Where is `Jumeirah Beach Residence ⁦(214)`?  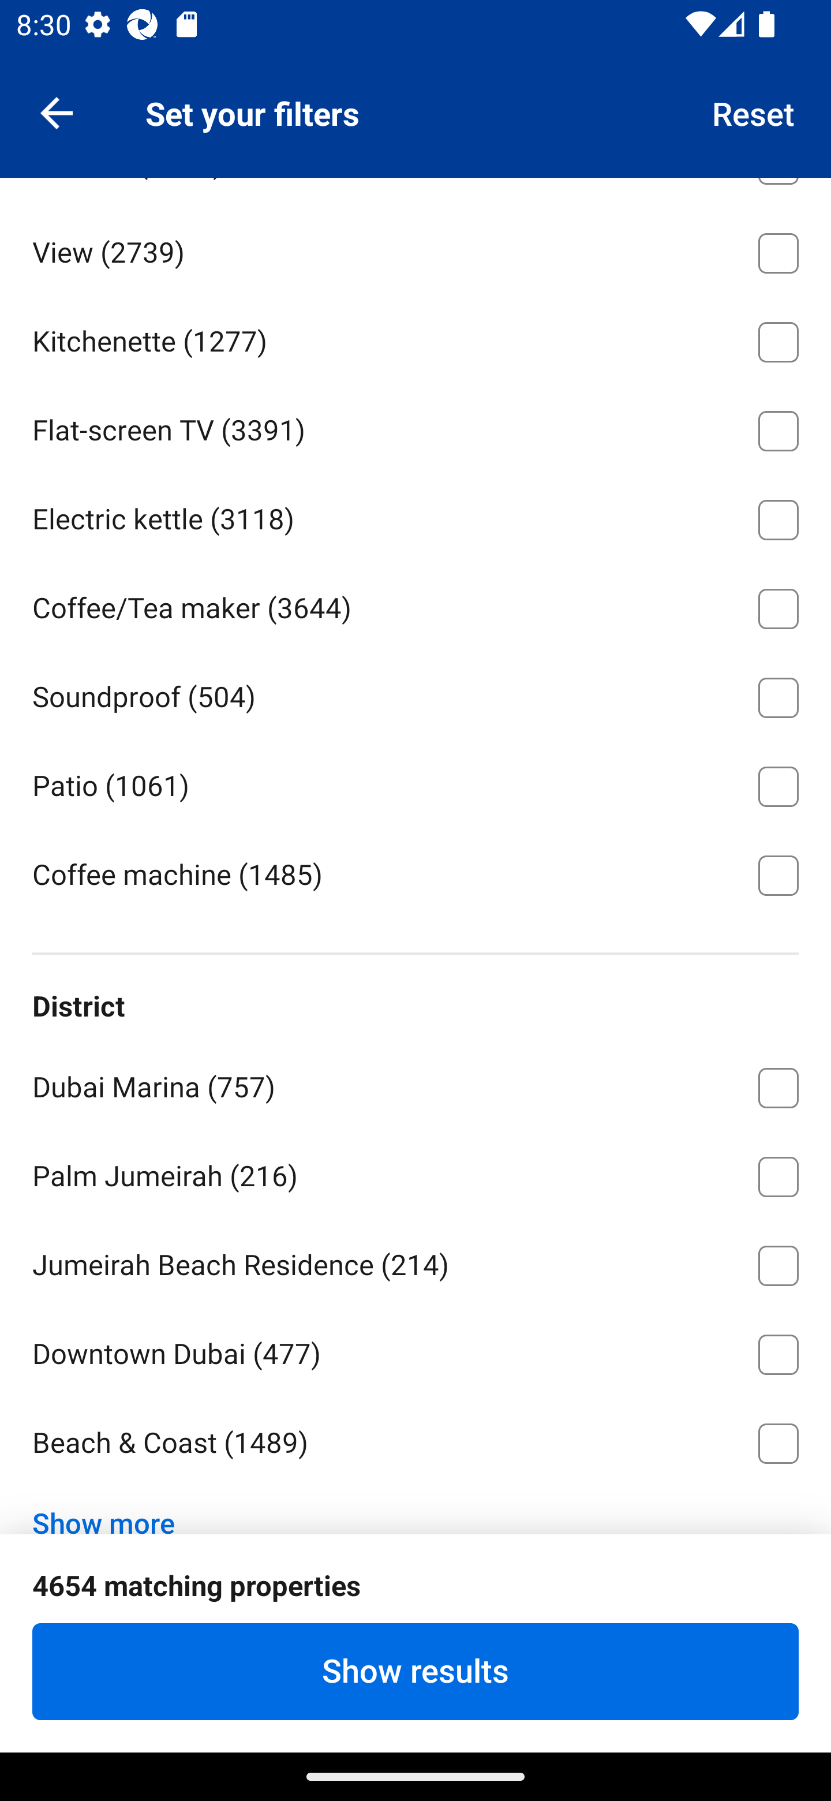 Jumeirah Beach Residence ⁦(214) is located at coordinates (415, 1262).